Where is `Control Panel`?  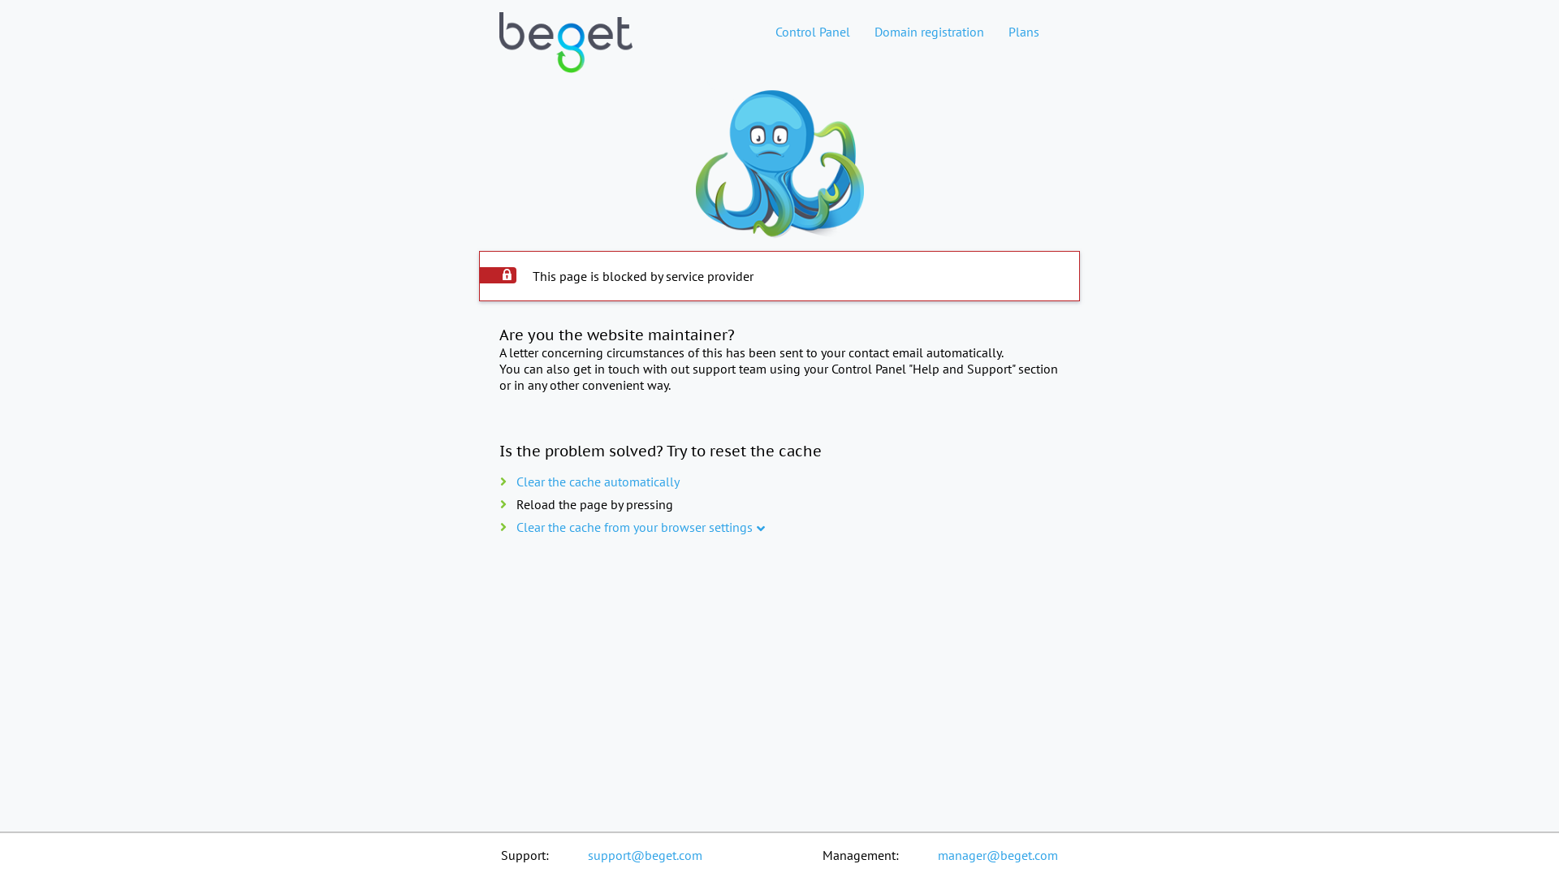
Control Panel is located at coordinates (813, 32).